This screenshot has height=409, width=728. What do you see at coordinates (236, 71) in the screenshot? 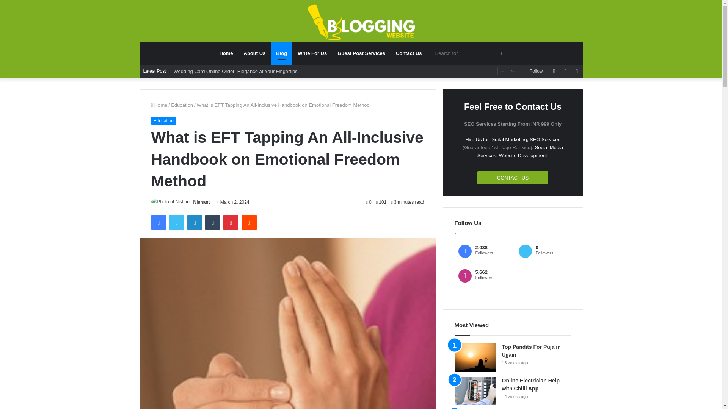
I see `Wedding Card Online Order: Elegance at Your Fingertips` at bounding box center [236, 71].